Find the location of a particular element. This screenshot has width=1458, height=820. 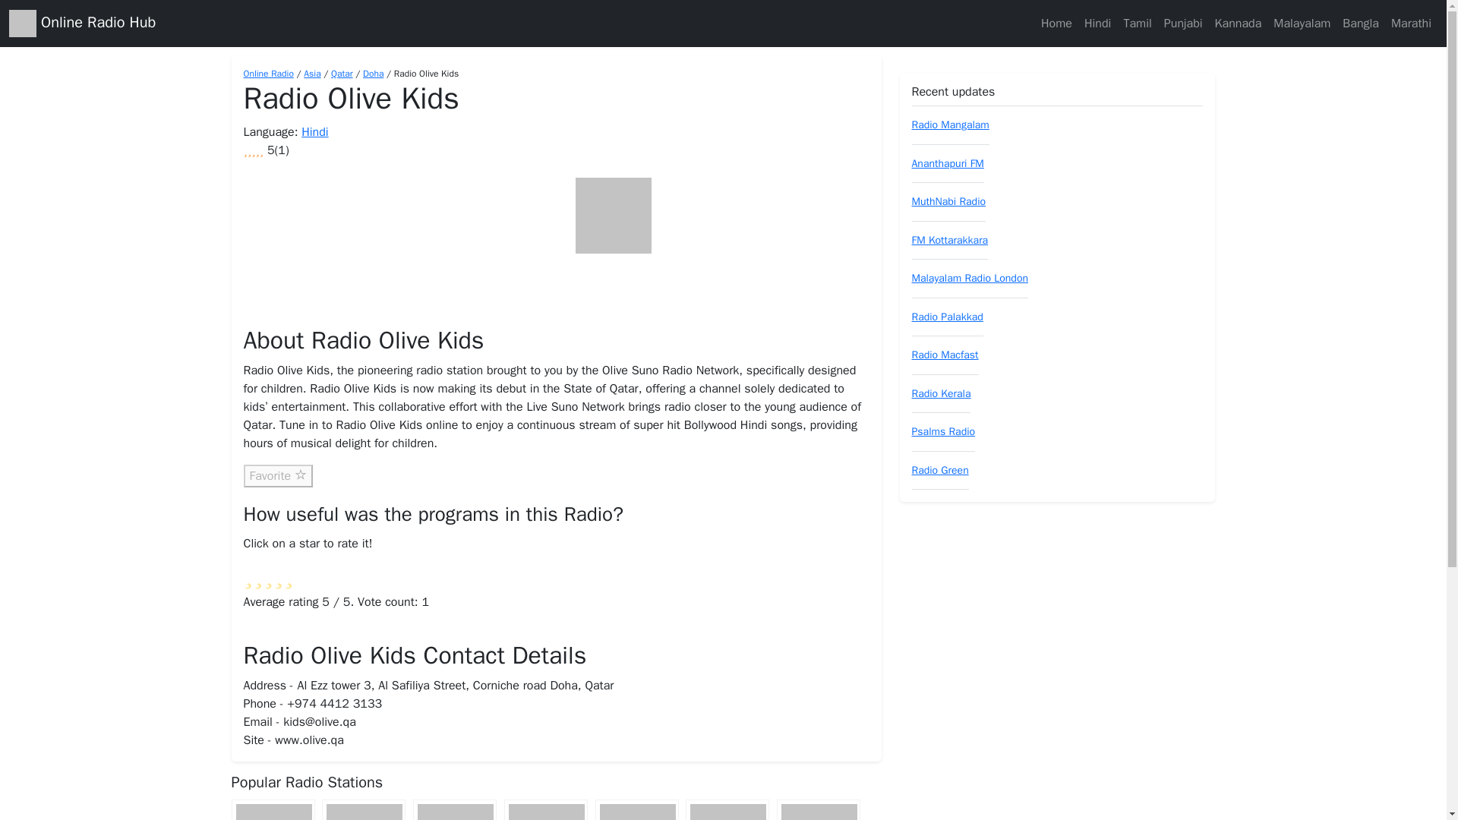

Hindi is located at coordinates (1097, 23).